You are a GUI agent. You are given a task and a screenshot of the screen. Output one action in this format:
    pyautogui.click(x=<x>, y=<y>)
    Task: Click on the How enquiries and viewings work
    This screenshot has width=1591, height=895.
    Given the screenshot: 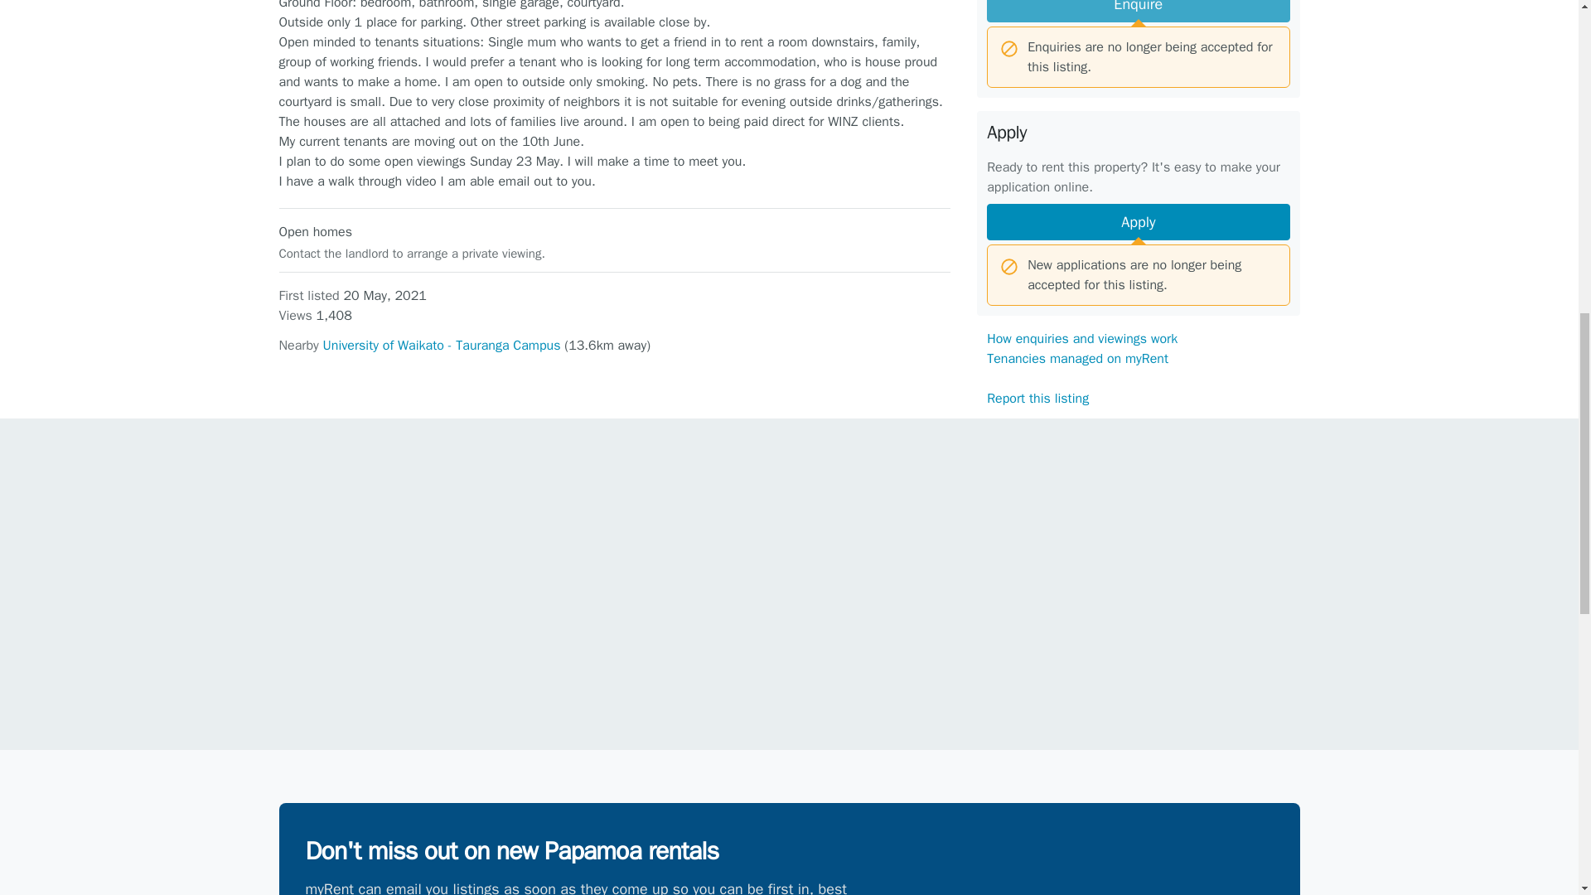 What is the action you would take?
    pyautogui.click(x=1081, y=338)
    